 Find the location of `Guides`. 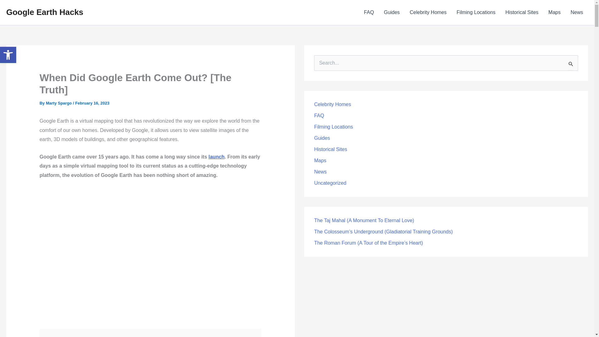

Guides is located at coordinates (59, 103).